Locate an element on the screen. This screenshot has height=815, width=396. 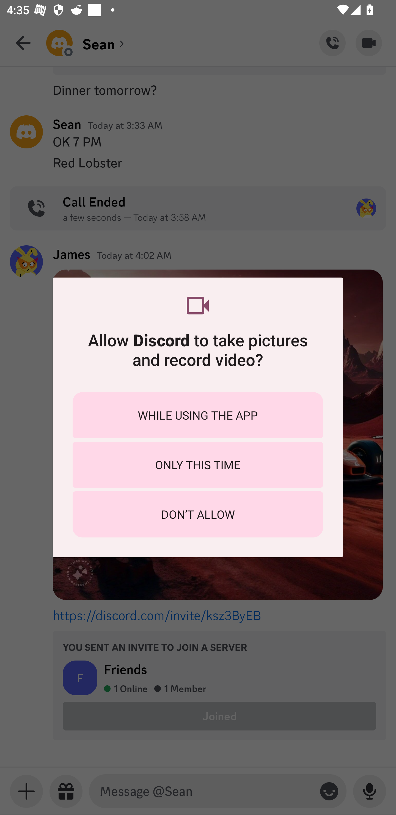
DON’T ALLOW is located at coordinates (198, 514).